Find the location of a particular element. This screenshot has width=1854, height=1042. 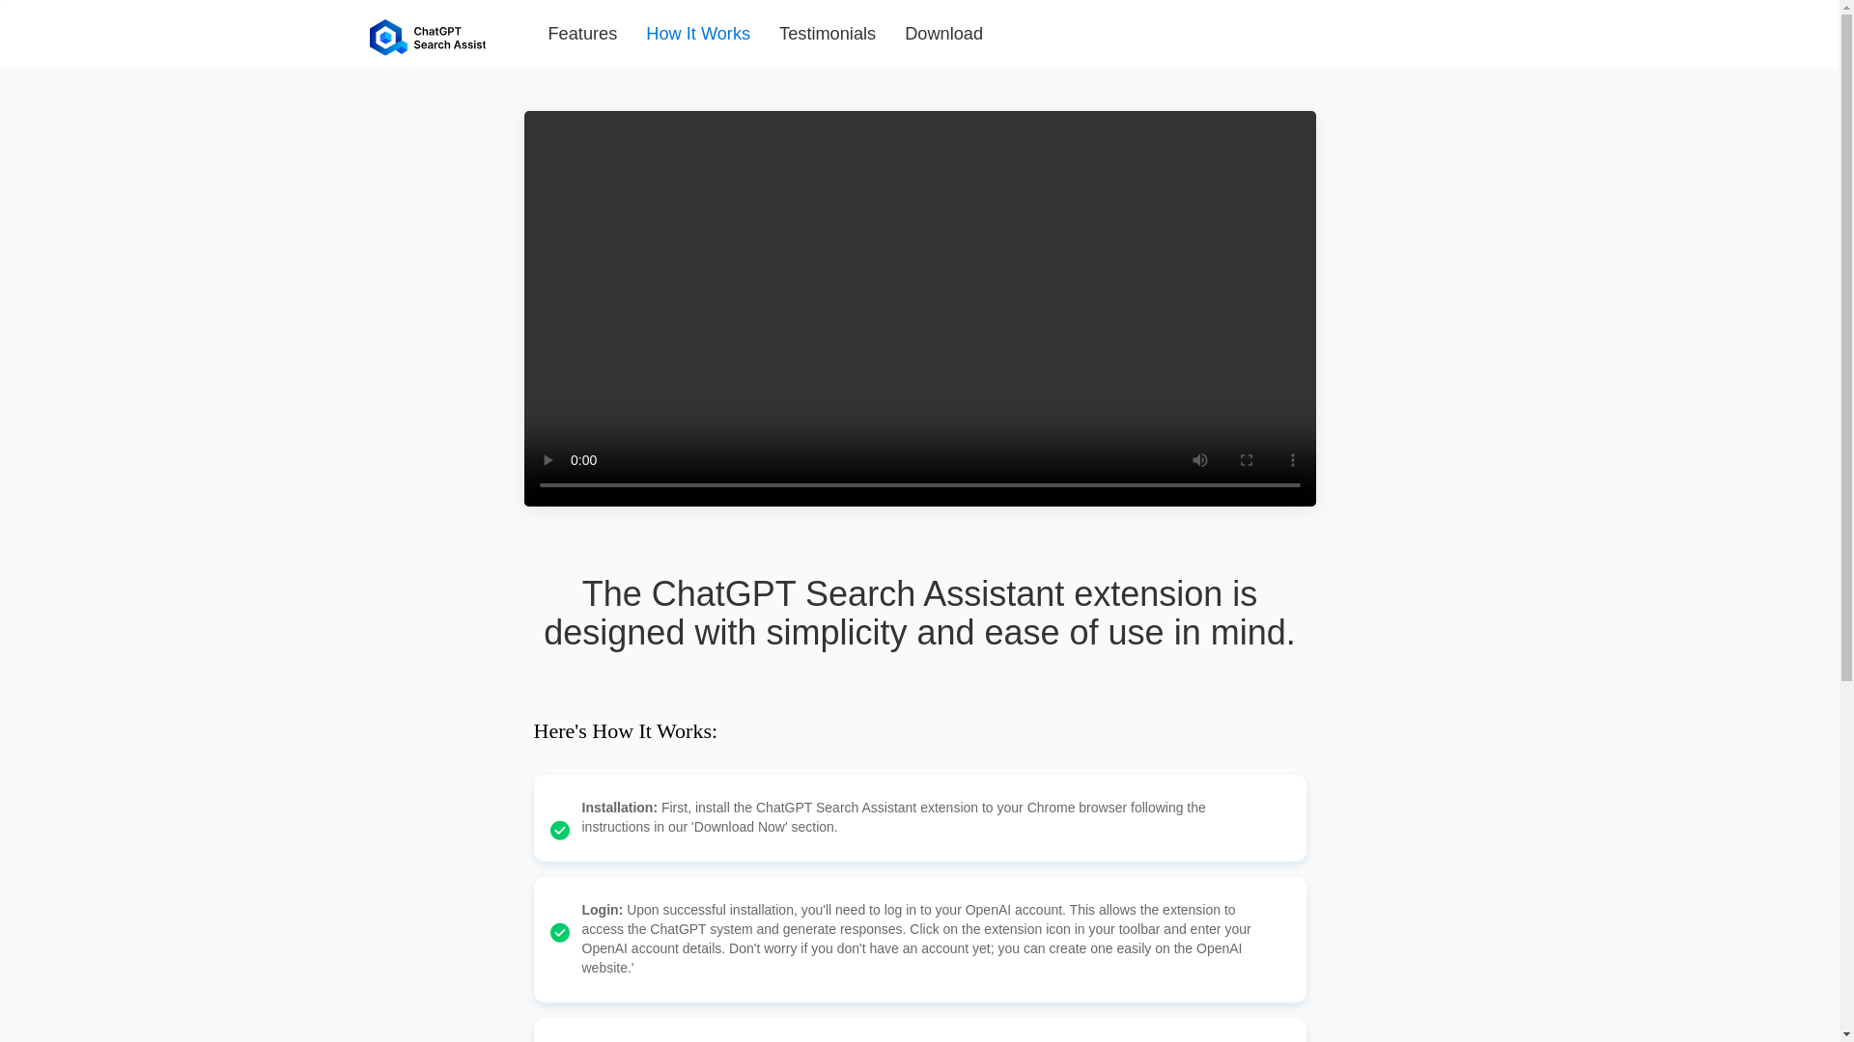

Features is located at coordinates (582, 33).